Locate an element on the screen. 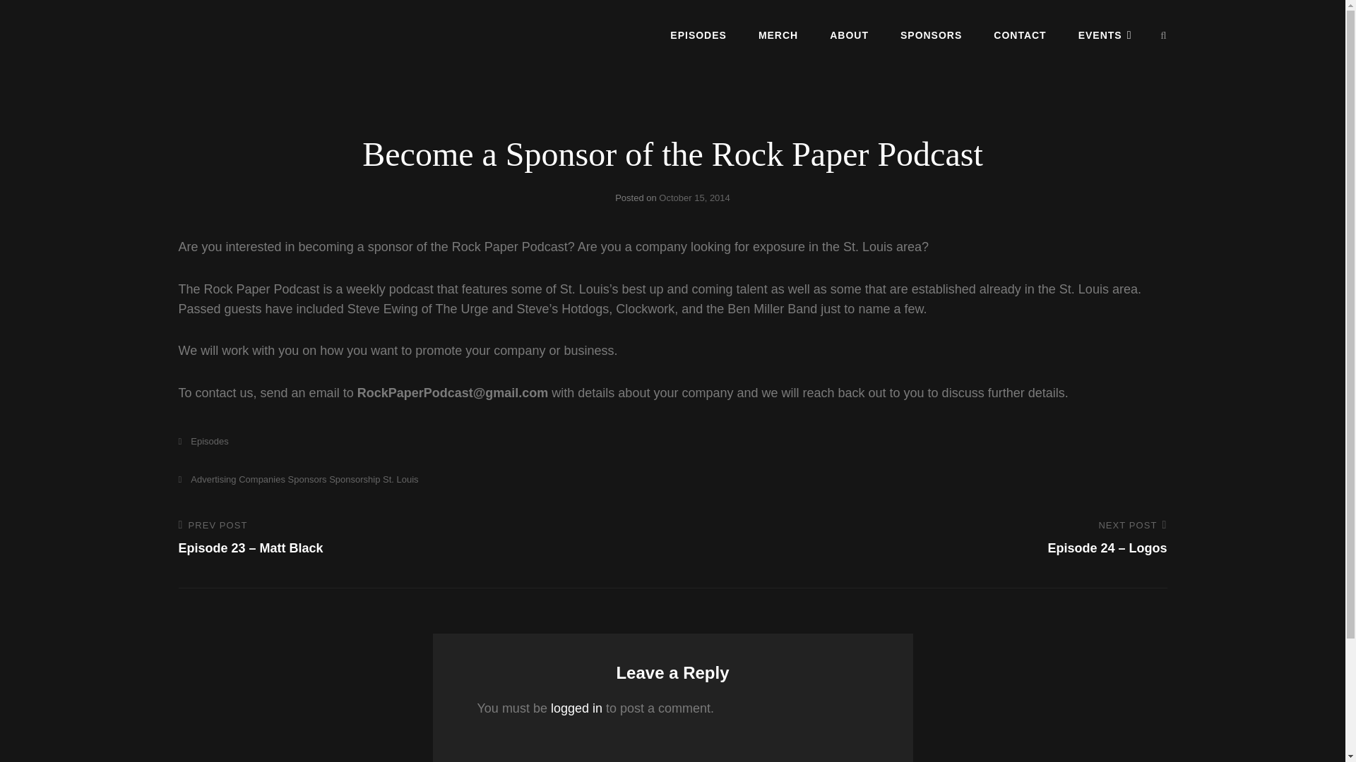 The height and width of the screenshot is (762, 1356). Episodes is located at coordinates (202, 440).